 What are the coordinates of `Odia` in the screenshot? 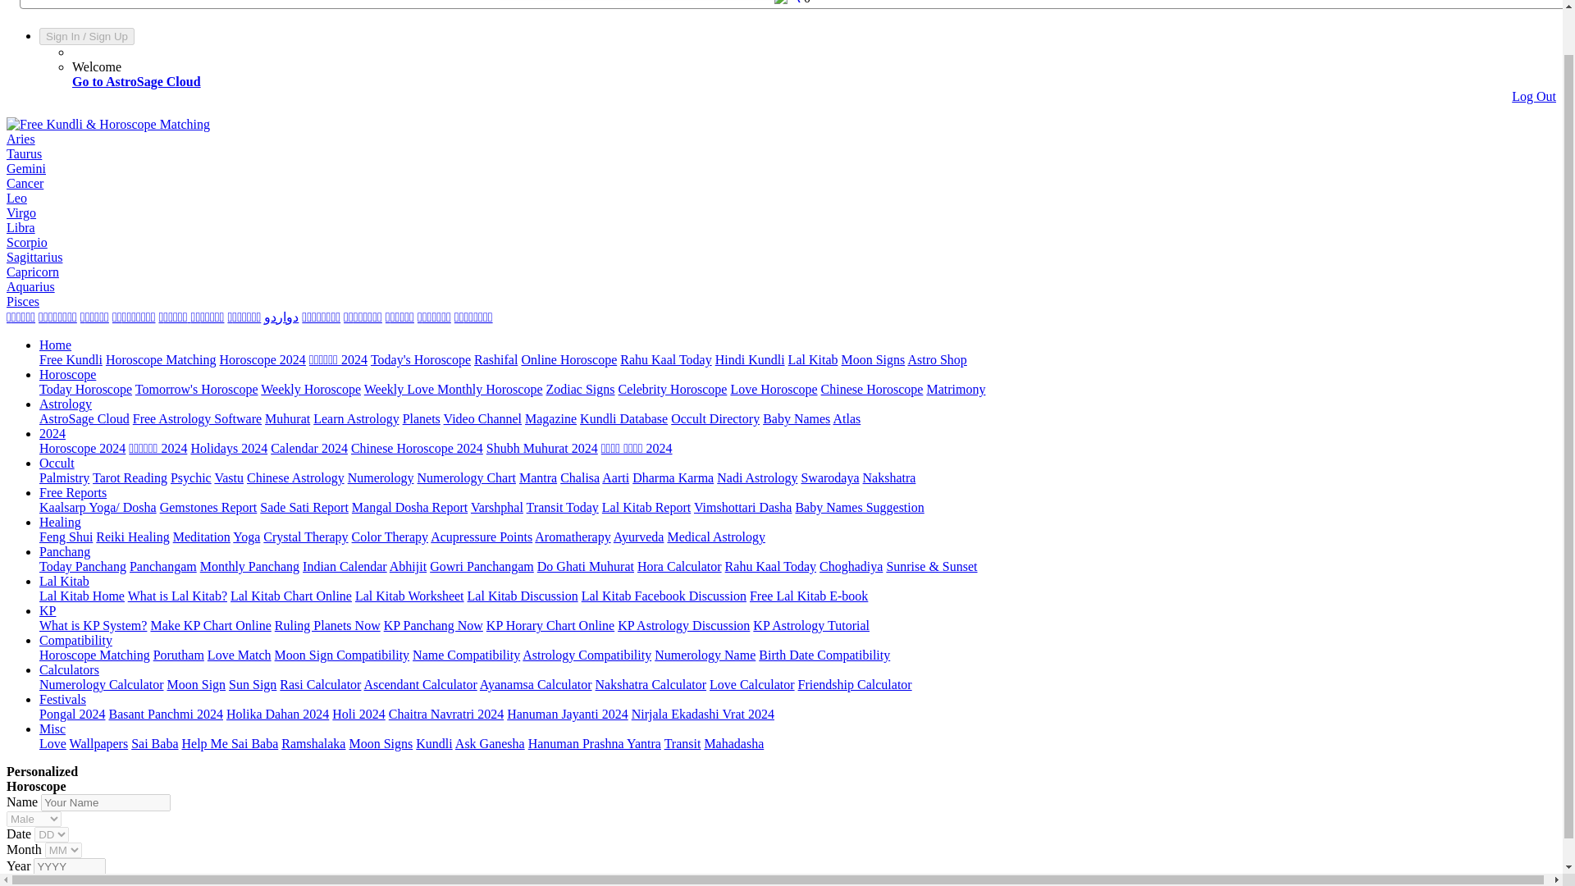 It's located at (399, 317).